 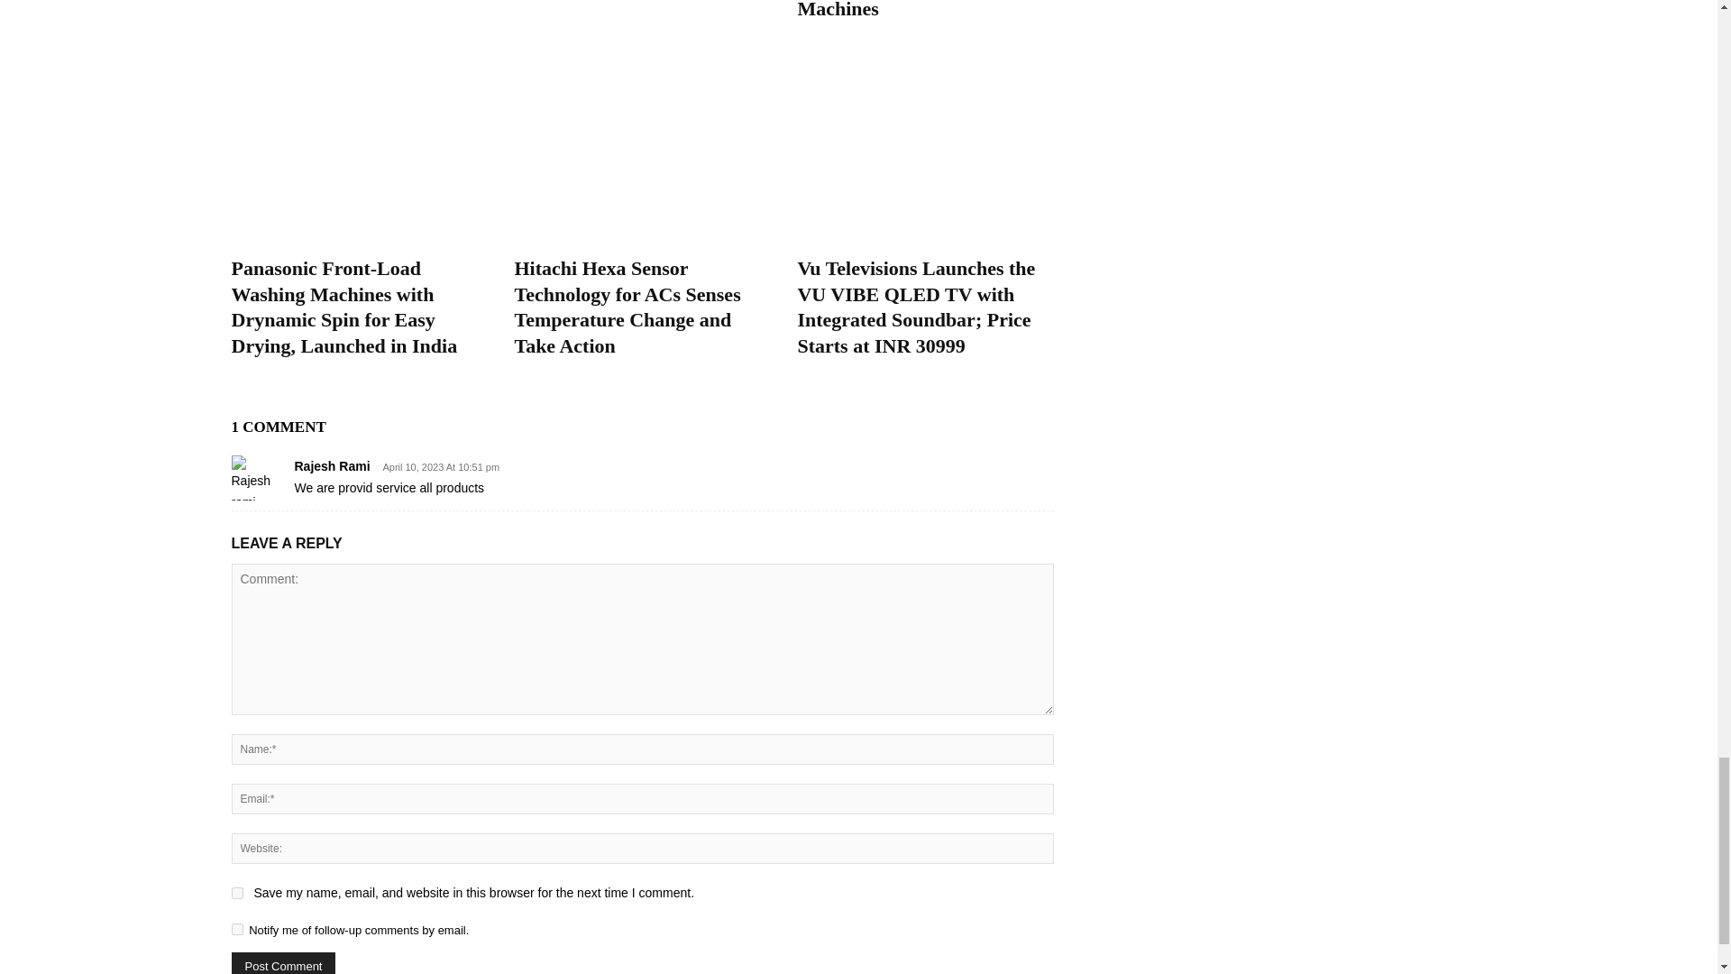 What do you see at coordinates (236, 893) in the screenshot?
I see `yes` at bounding box center [236, 893].